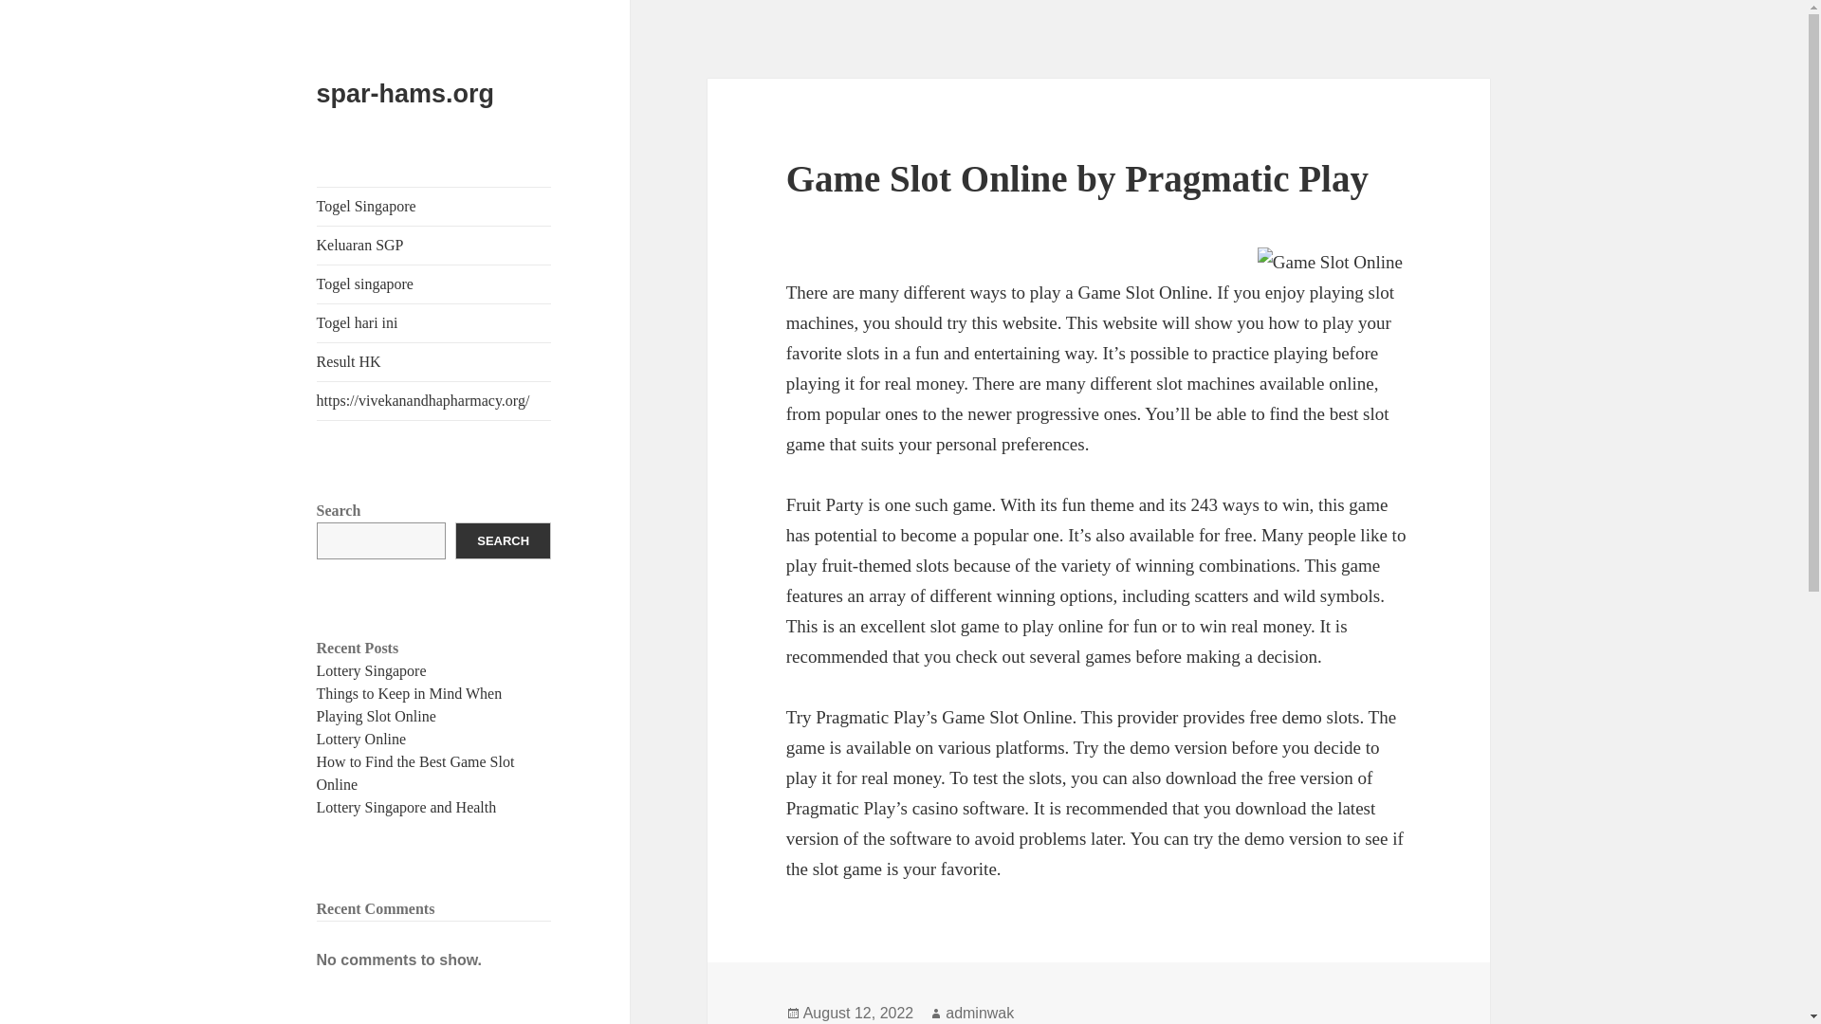  Describe the element at coordinates (434, 361) in the screenshot. I see `Result HK` at that location.